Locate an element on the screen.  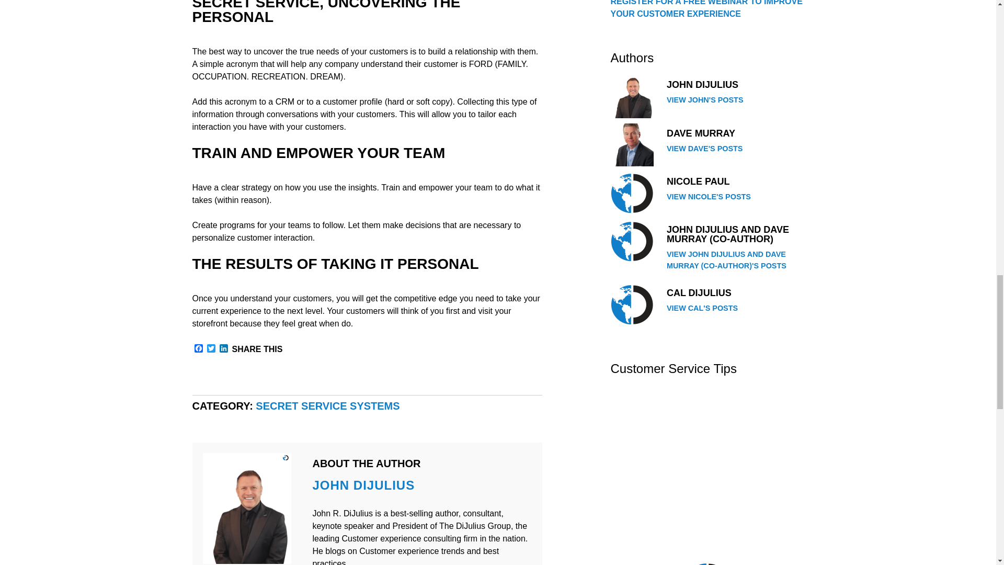
LINKEDIN is located at coordinates (224, 349).